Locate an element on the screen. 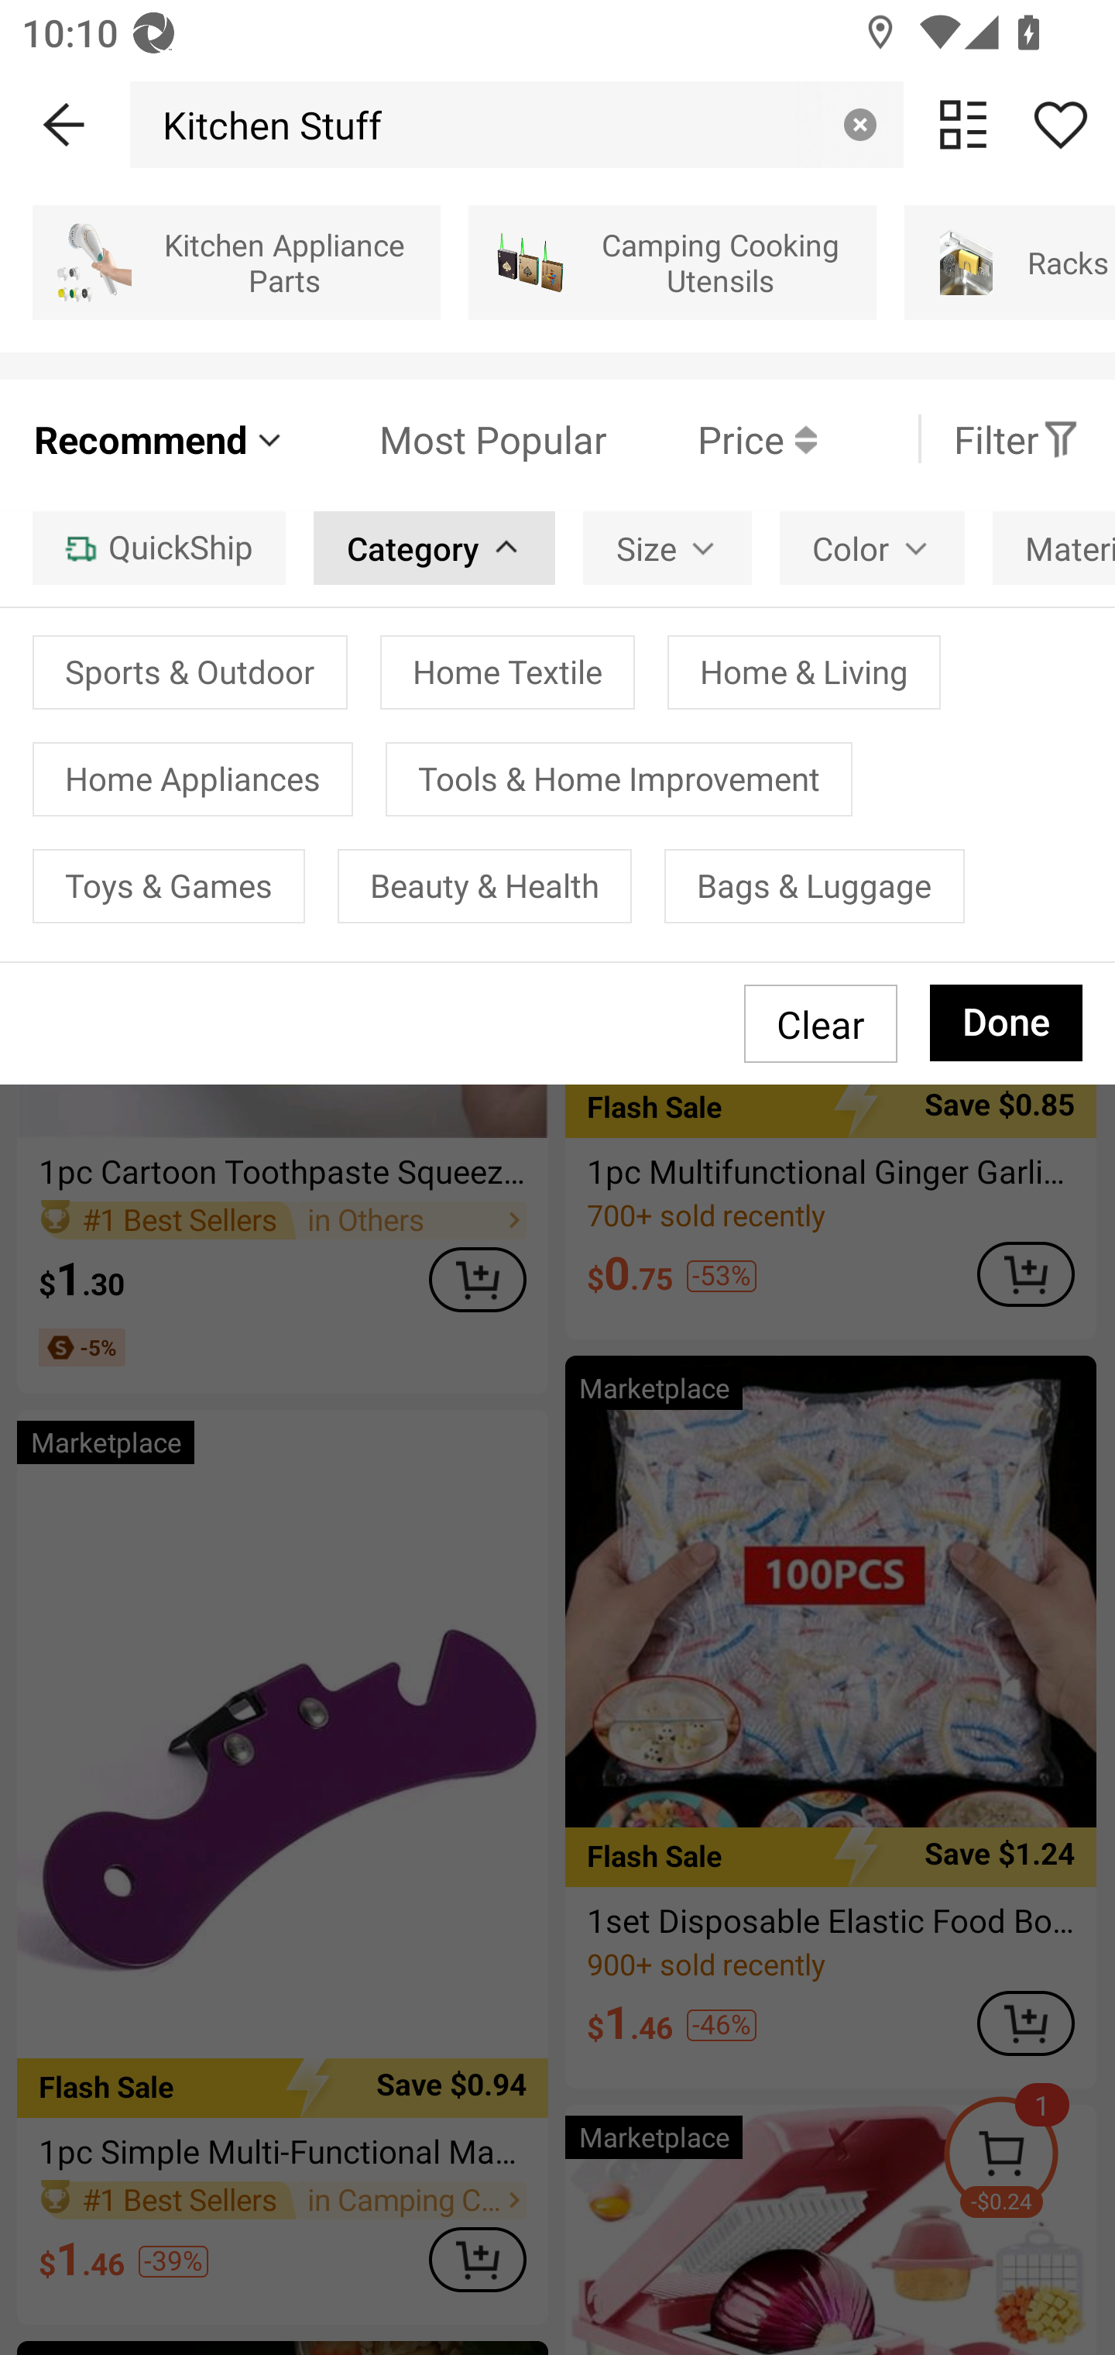 Image resolution: width=1115 pixels, height=2355 pixels. Size is located at coordinates (667, 547).